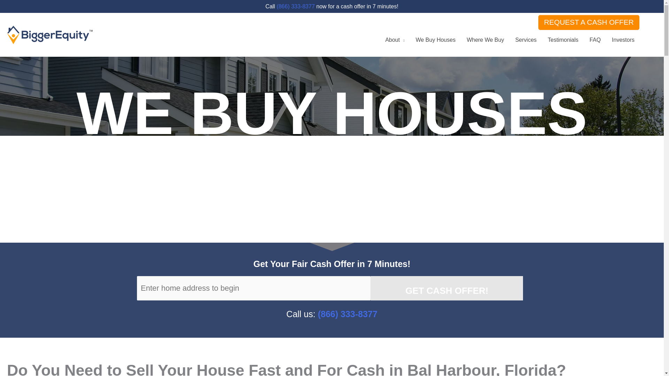 The image size is (669, 376). What do you see at coordinates (446, 288) in the screenshot?
I see `GET CASH OFFER!` at bounding box center [446, 288].